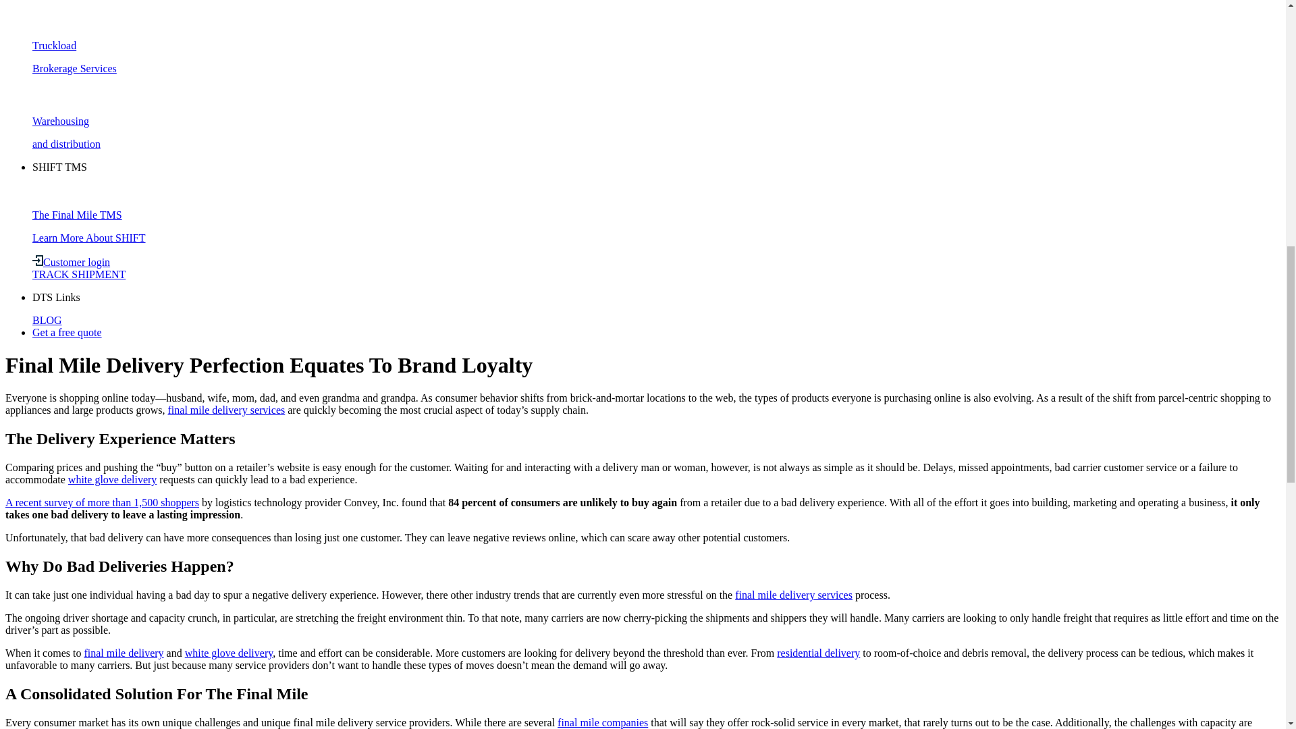 Image resolution: width=1296 pixels, height=729 pixels. I want to click on final mile delivery services, so click(227, 410).